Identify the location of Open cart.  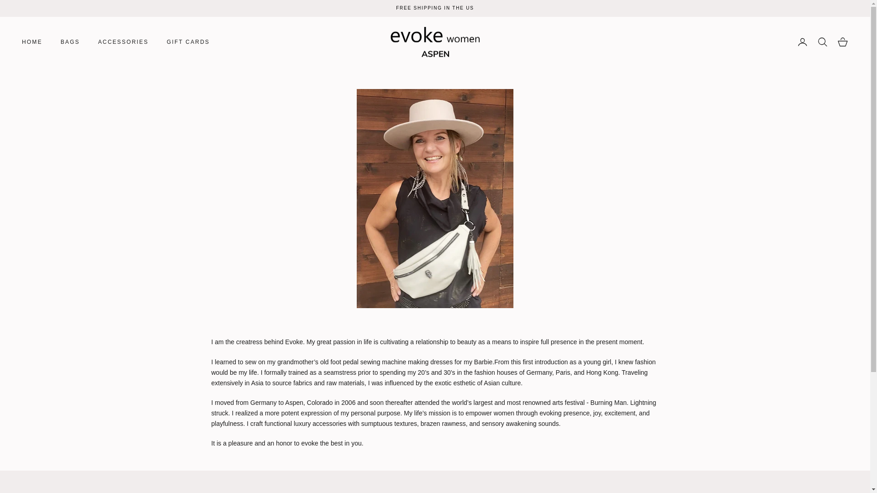
(842, 42).